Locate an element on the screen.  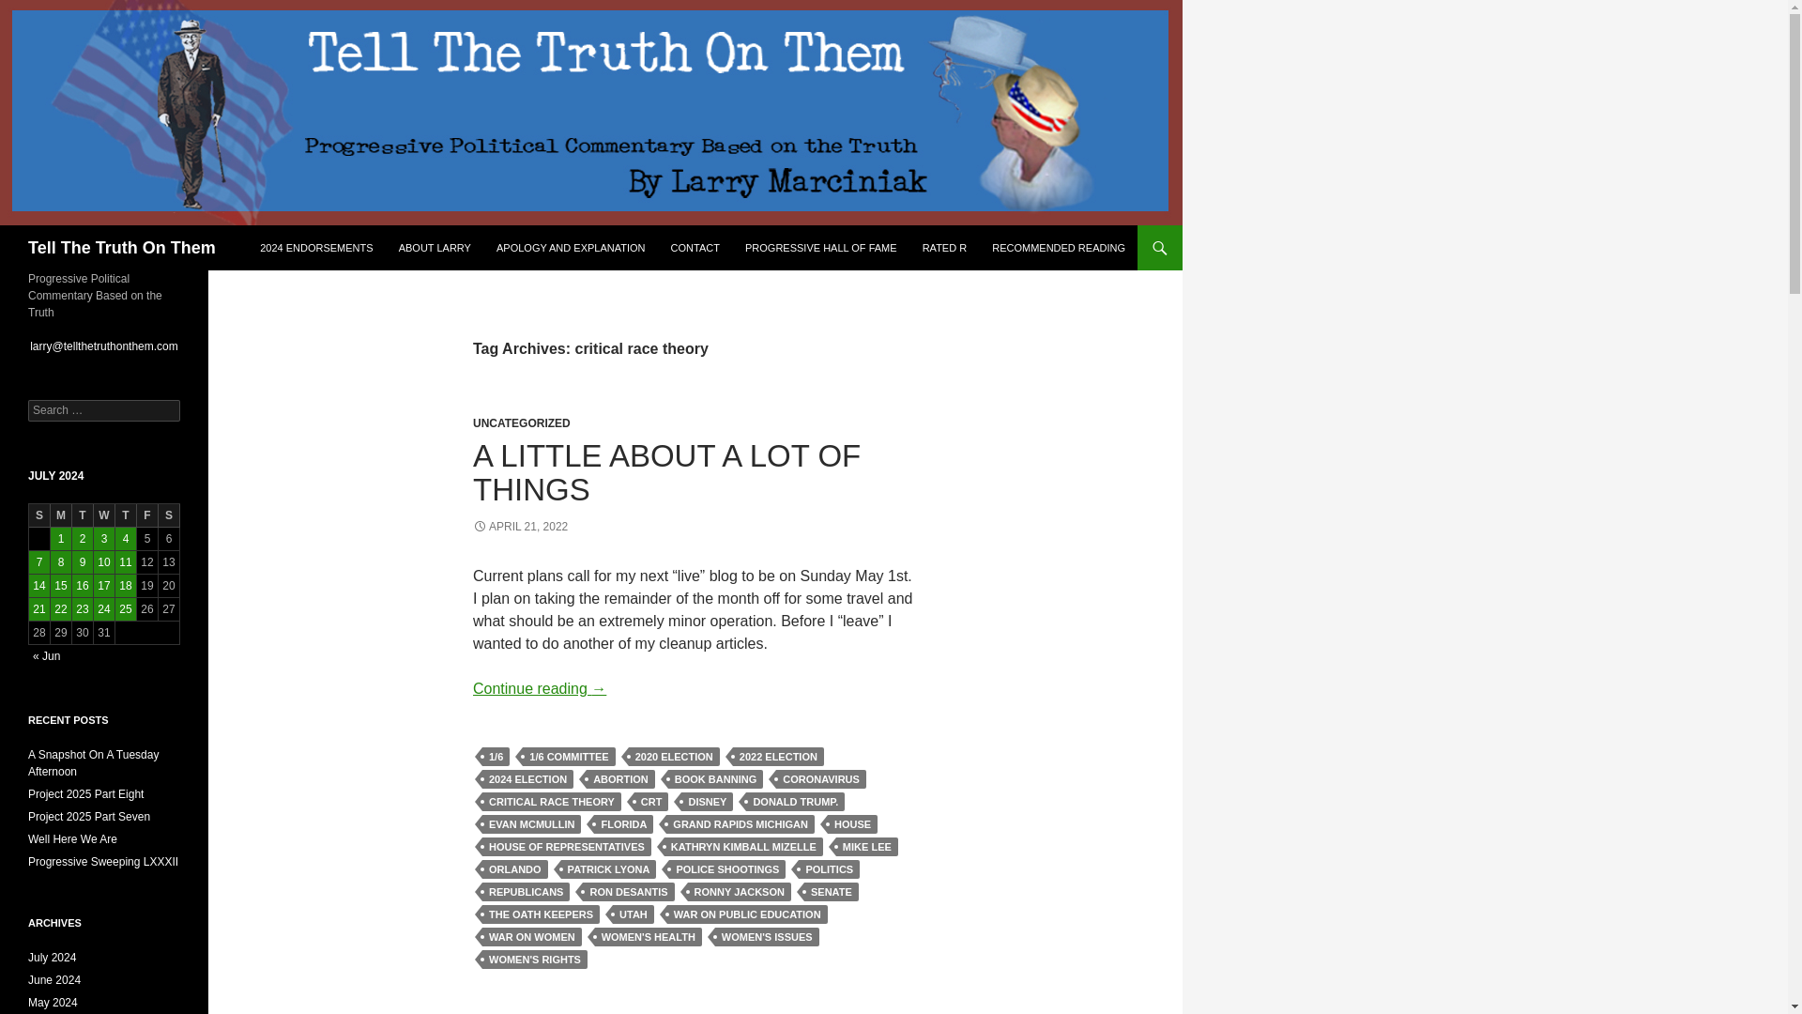
2022 ELECTION is located at coordinates (778, 757).